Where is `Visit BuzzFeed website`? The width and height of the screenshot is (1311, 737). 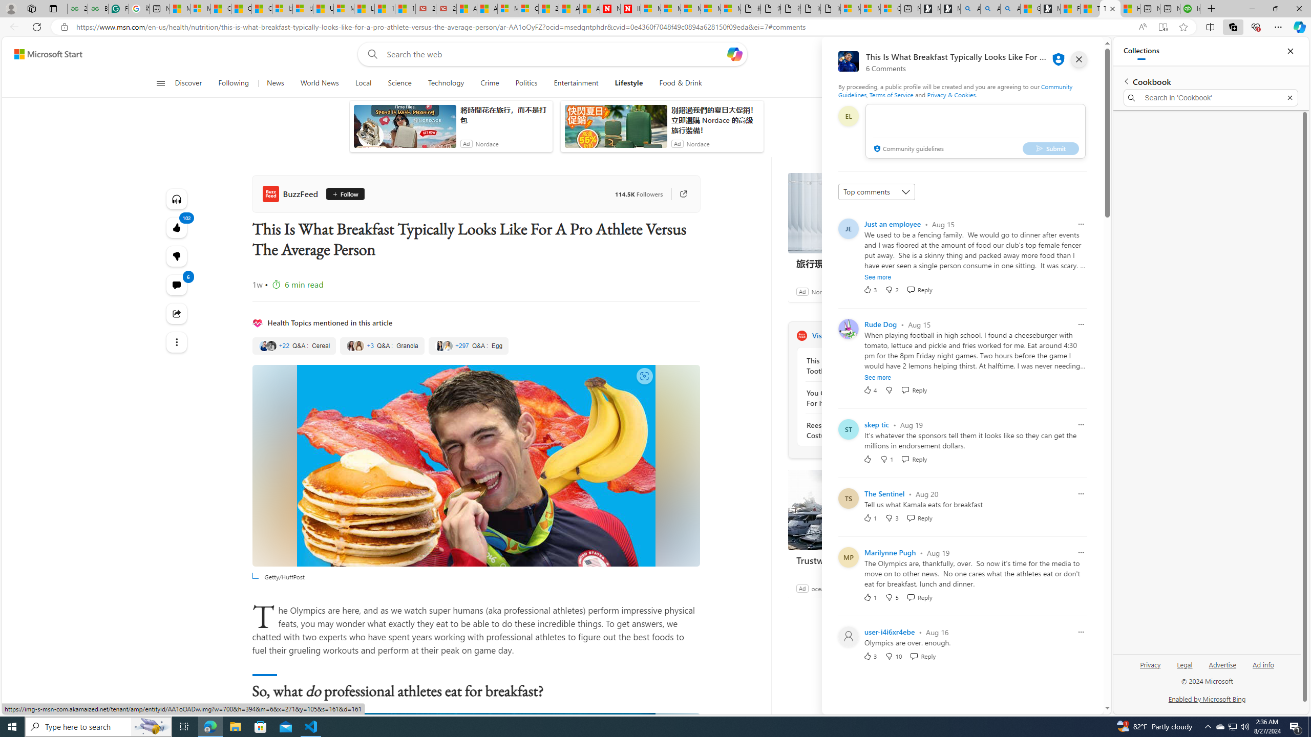 Visit BuzzFeed website is located at coordinates (928, 335).